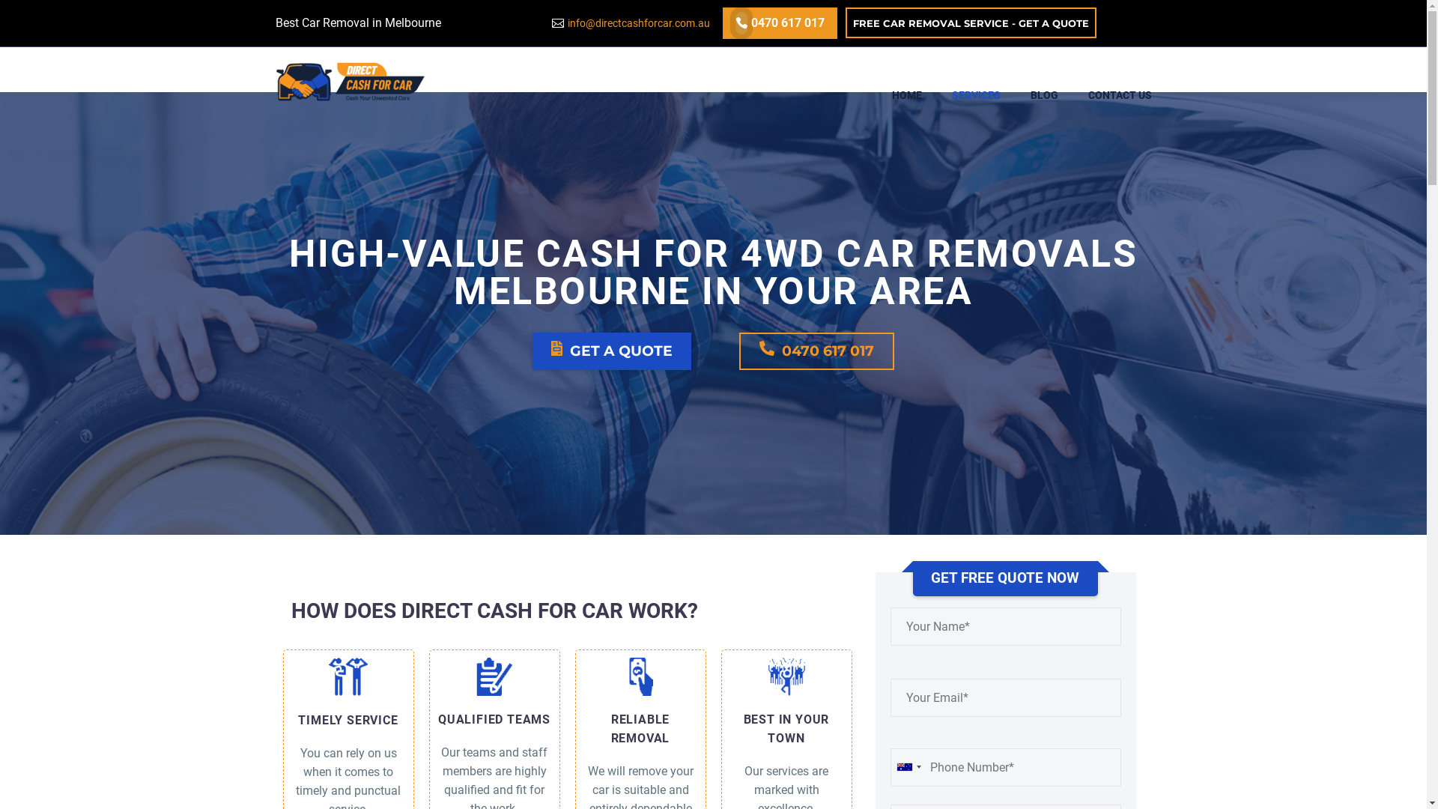 The image size is (1438, 809). I want to click on 0470 617 017, so click(788, 22).